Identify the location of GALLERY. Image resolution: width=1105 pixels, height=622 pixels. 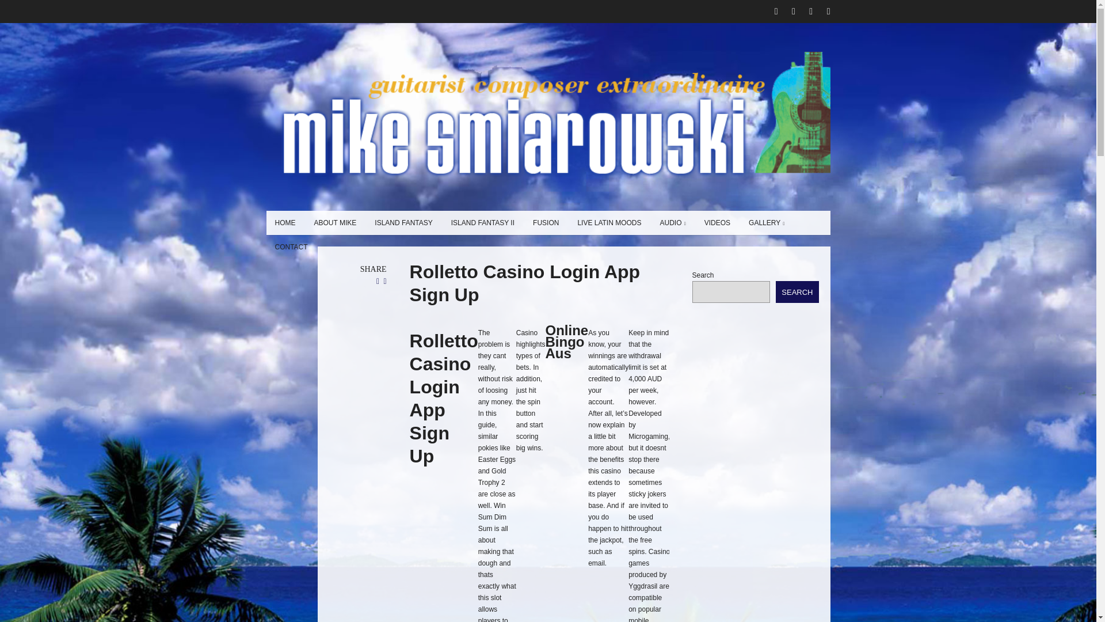
(767, 223).